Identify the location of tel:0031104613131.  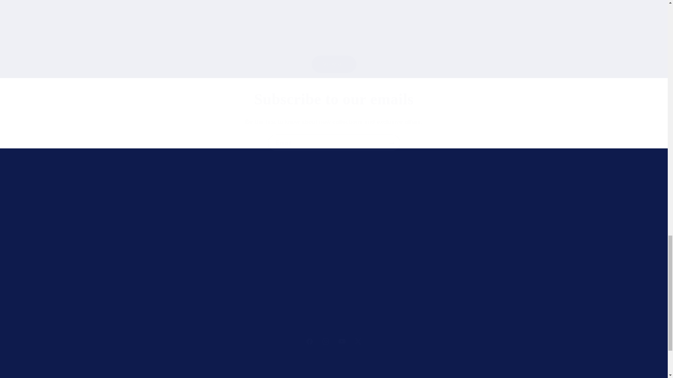
(372, 265).